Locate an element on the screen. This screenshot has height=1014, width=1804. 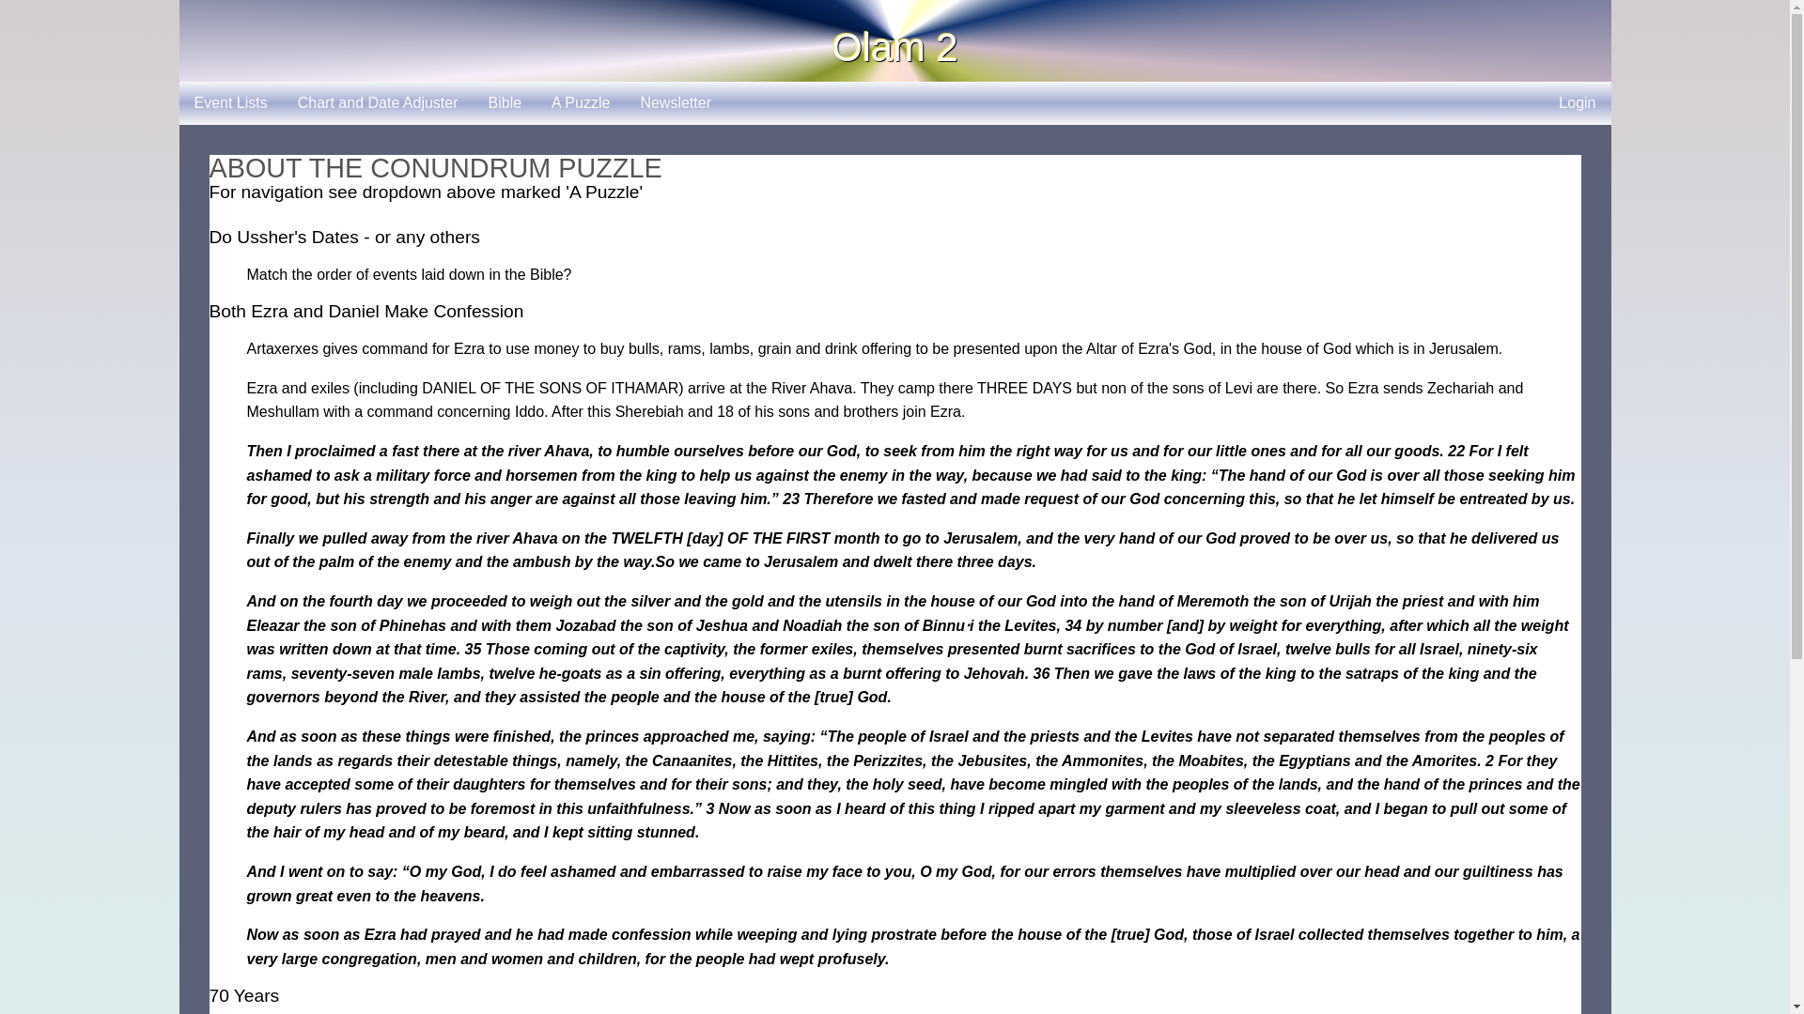
Chart and Date Adjuster is located at coordinates (378, 103).